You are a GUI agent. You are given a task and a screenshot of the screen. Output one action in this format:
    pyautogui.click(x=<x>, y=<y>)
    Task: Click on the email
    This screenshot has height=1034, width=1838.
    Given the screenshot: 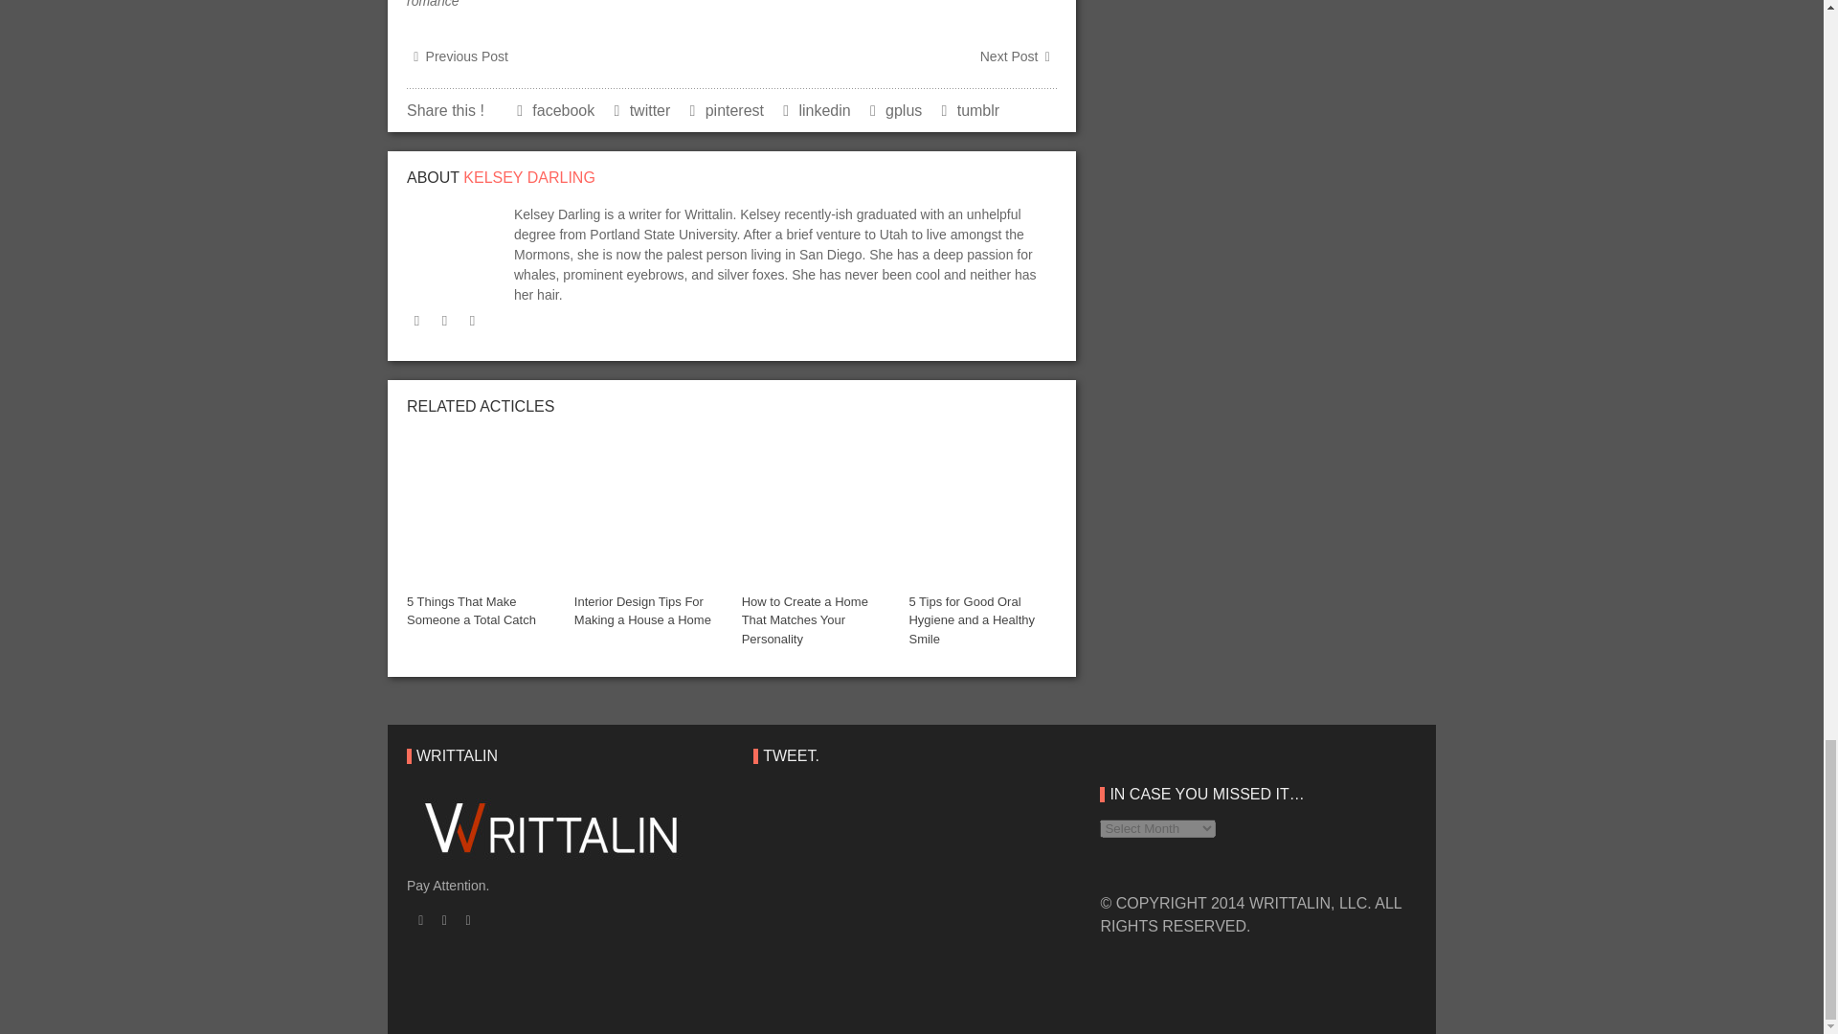 What is the action you would take?
    pyautogui.click(x=472, y=321)
    